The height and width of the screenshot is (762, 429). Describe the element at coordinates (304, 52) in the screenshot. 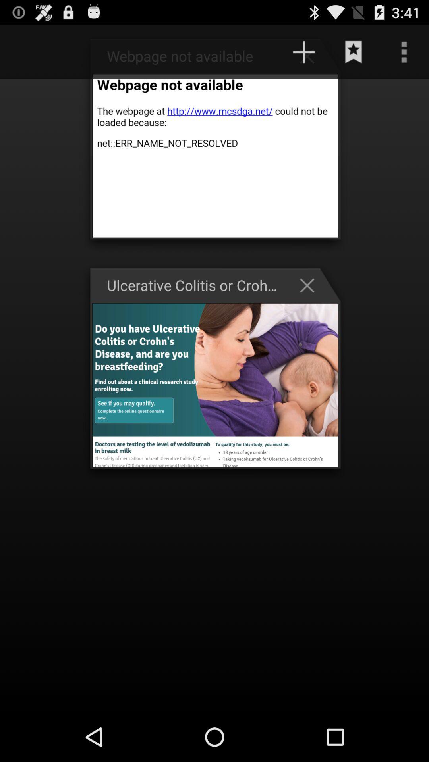

I see `click on the plus icon` at that location.